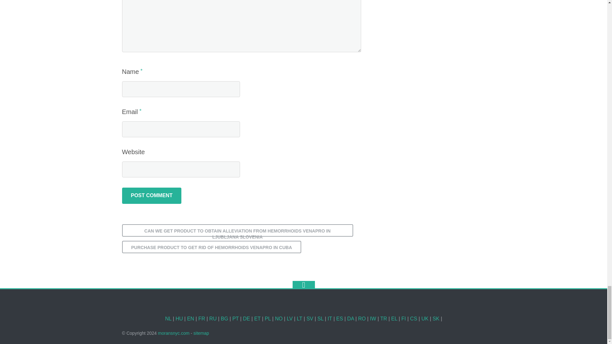 This screenshot has height=344, width=612. Describe the element at coordinates (179, 319) in the screenshot. I see `HU` at that location.